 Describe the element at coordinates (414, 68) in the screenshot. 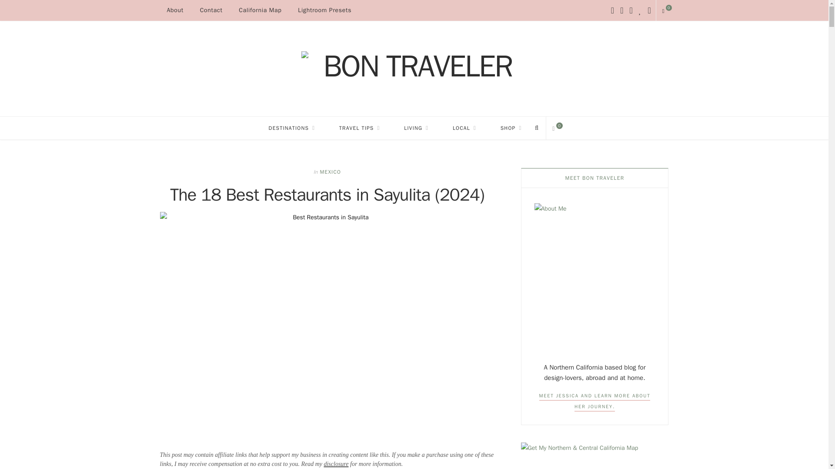

I see `Bon Traveler` at that location.